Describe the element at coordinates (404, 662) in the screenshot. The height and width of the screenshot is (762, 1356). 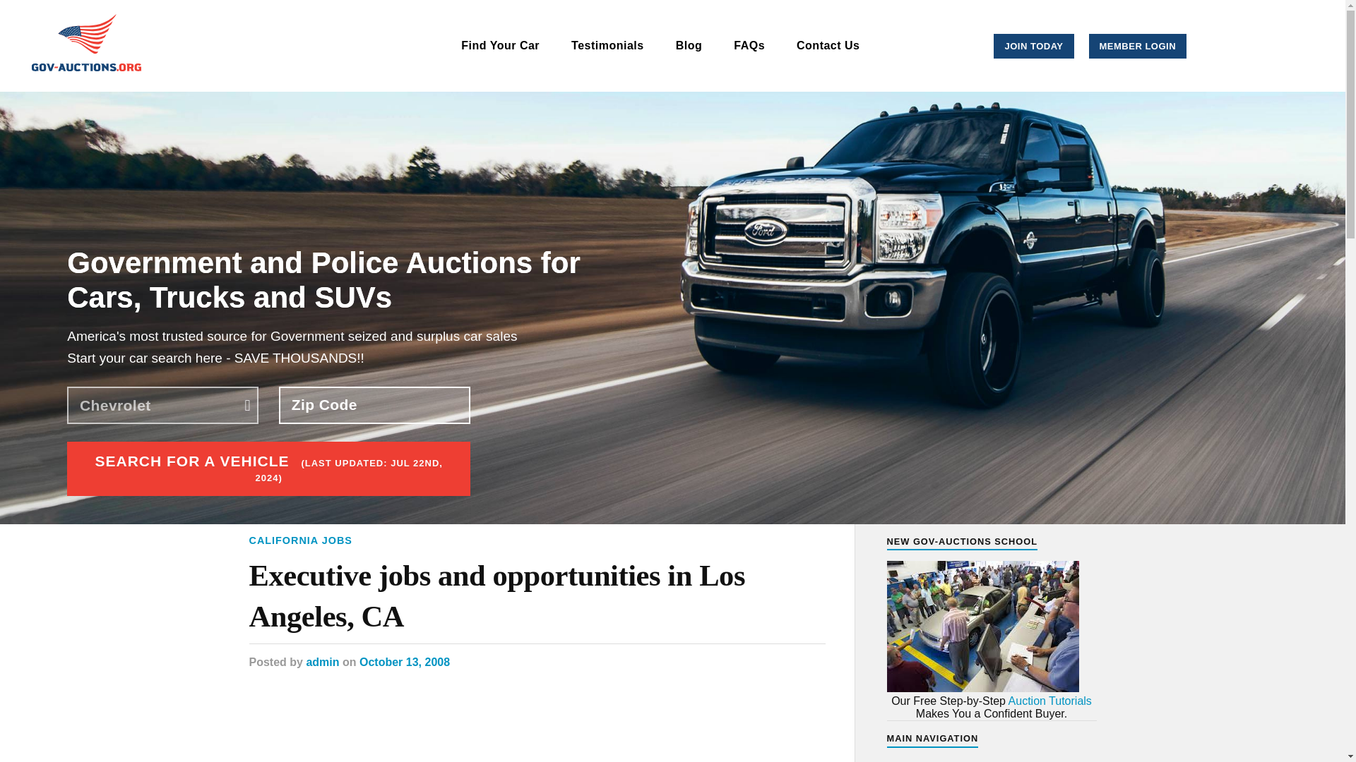
I see `October 13, 2008` at that location.